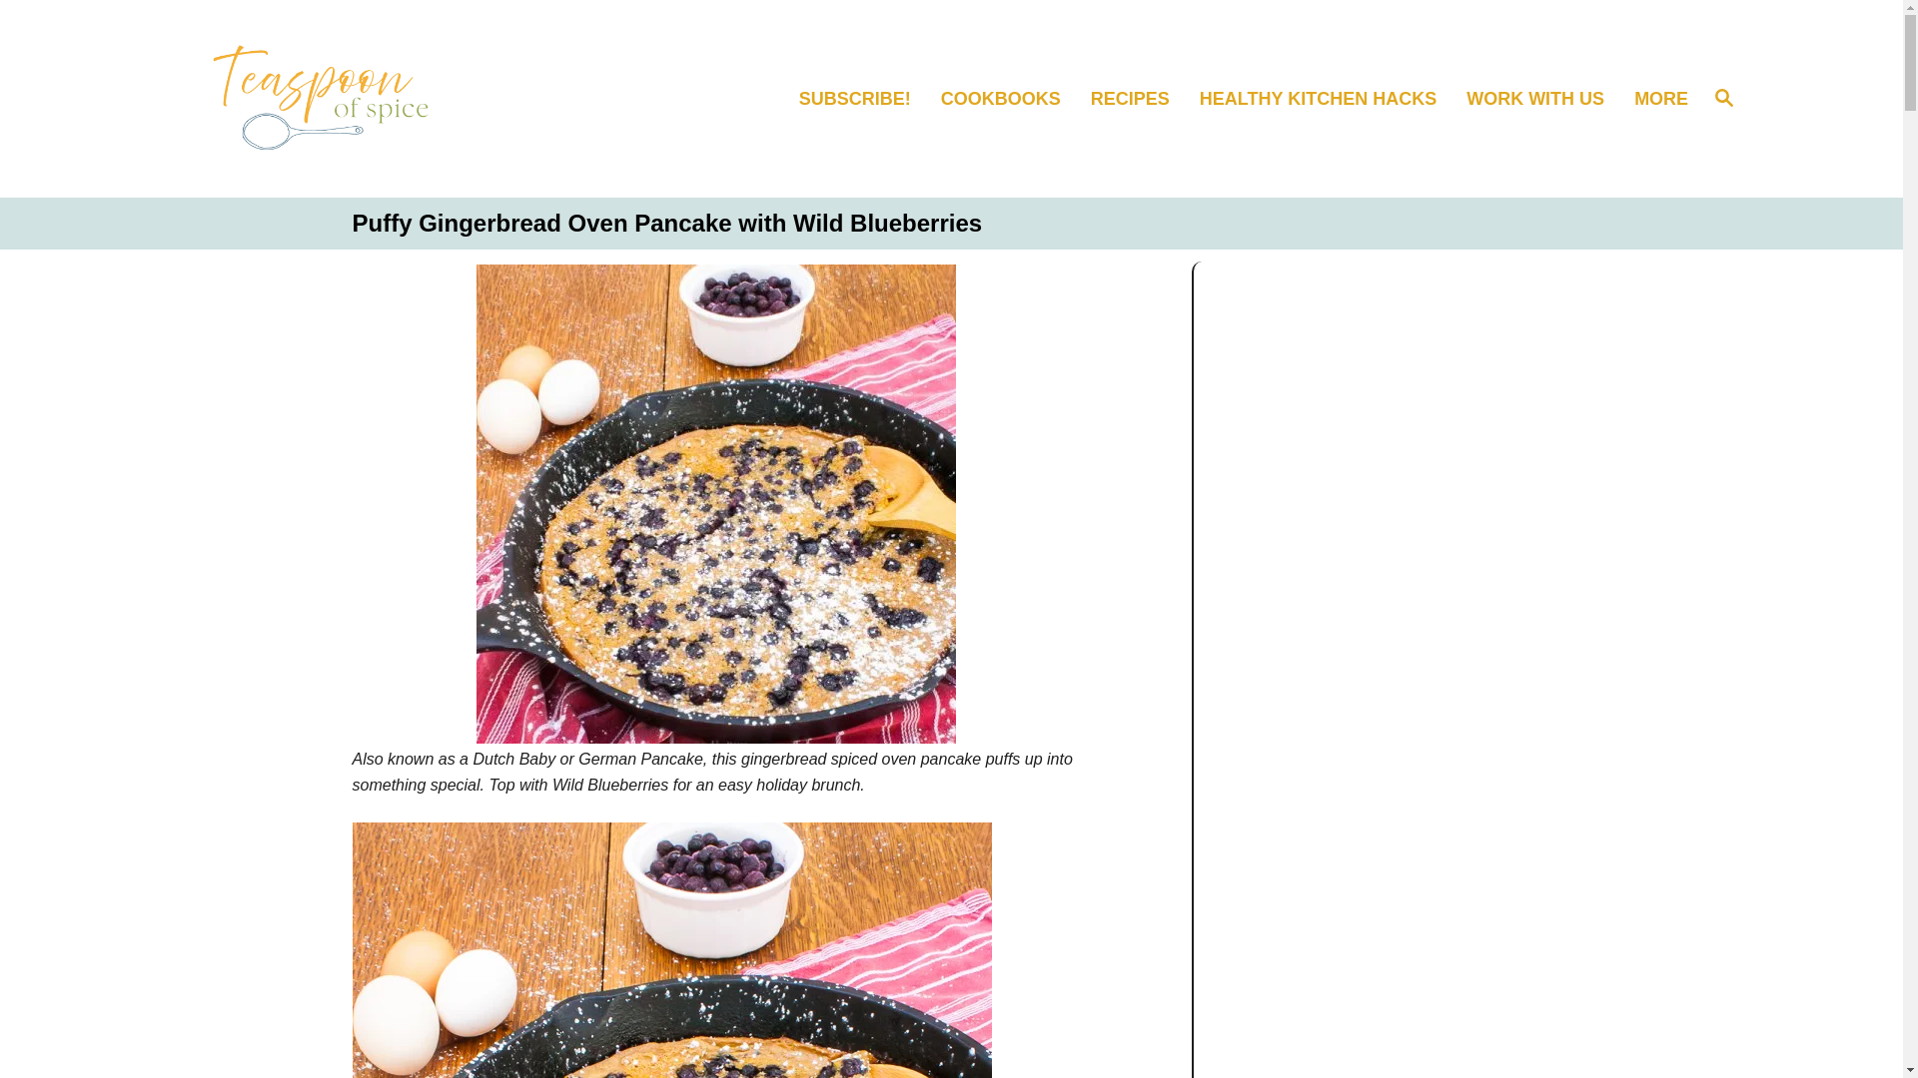 This screenshot has width=1918, height=1078. What do you see at coordinates (864, 100) in the screenshot?
I see `SUBSCRIBE!` at bounding box center [864, 100].